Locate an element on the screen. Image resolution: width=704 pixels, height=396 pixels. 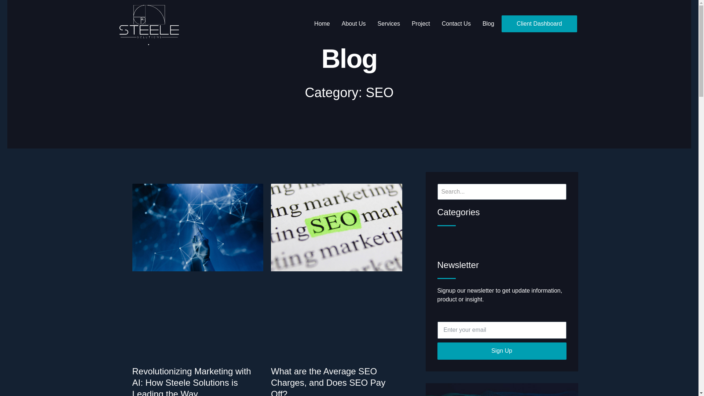
Contact Us is located at coordinates (456, 23).